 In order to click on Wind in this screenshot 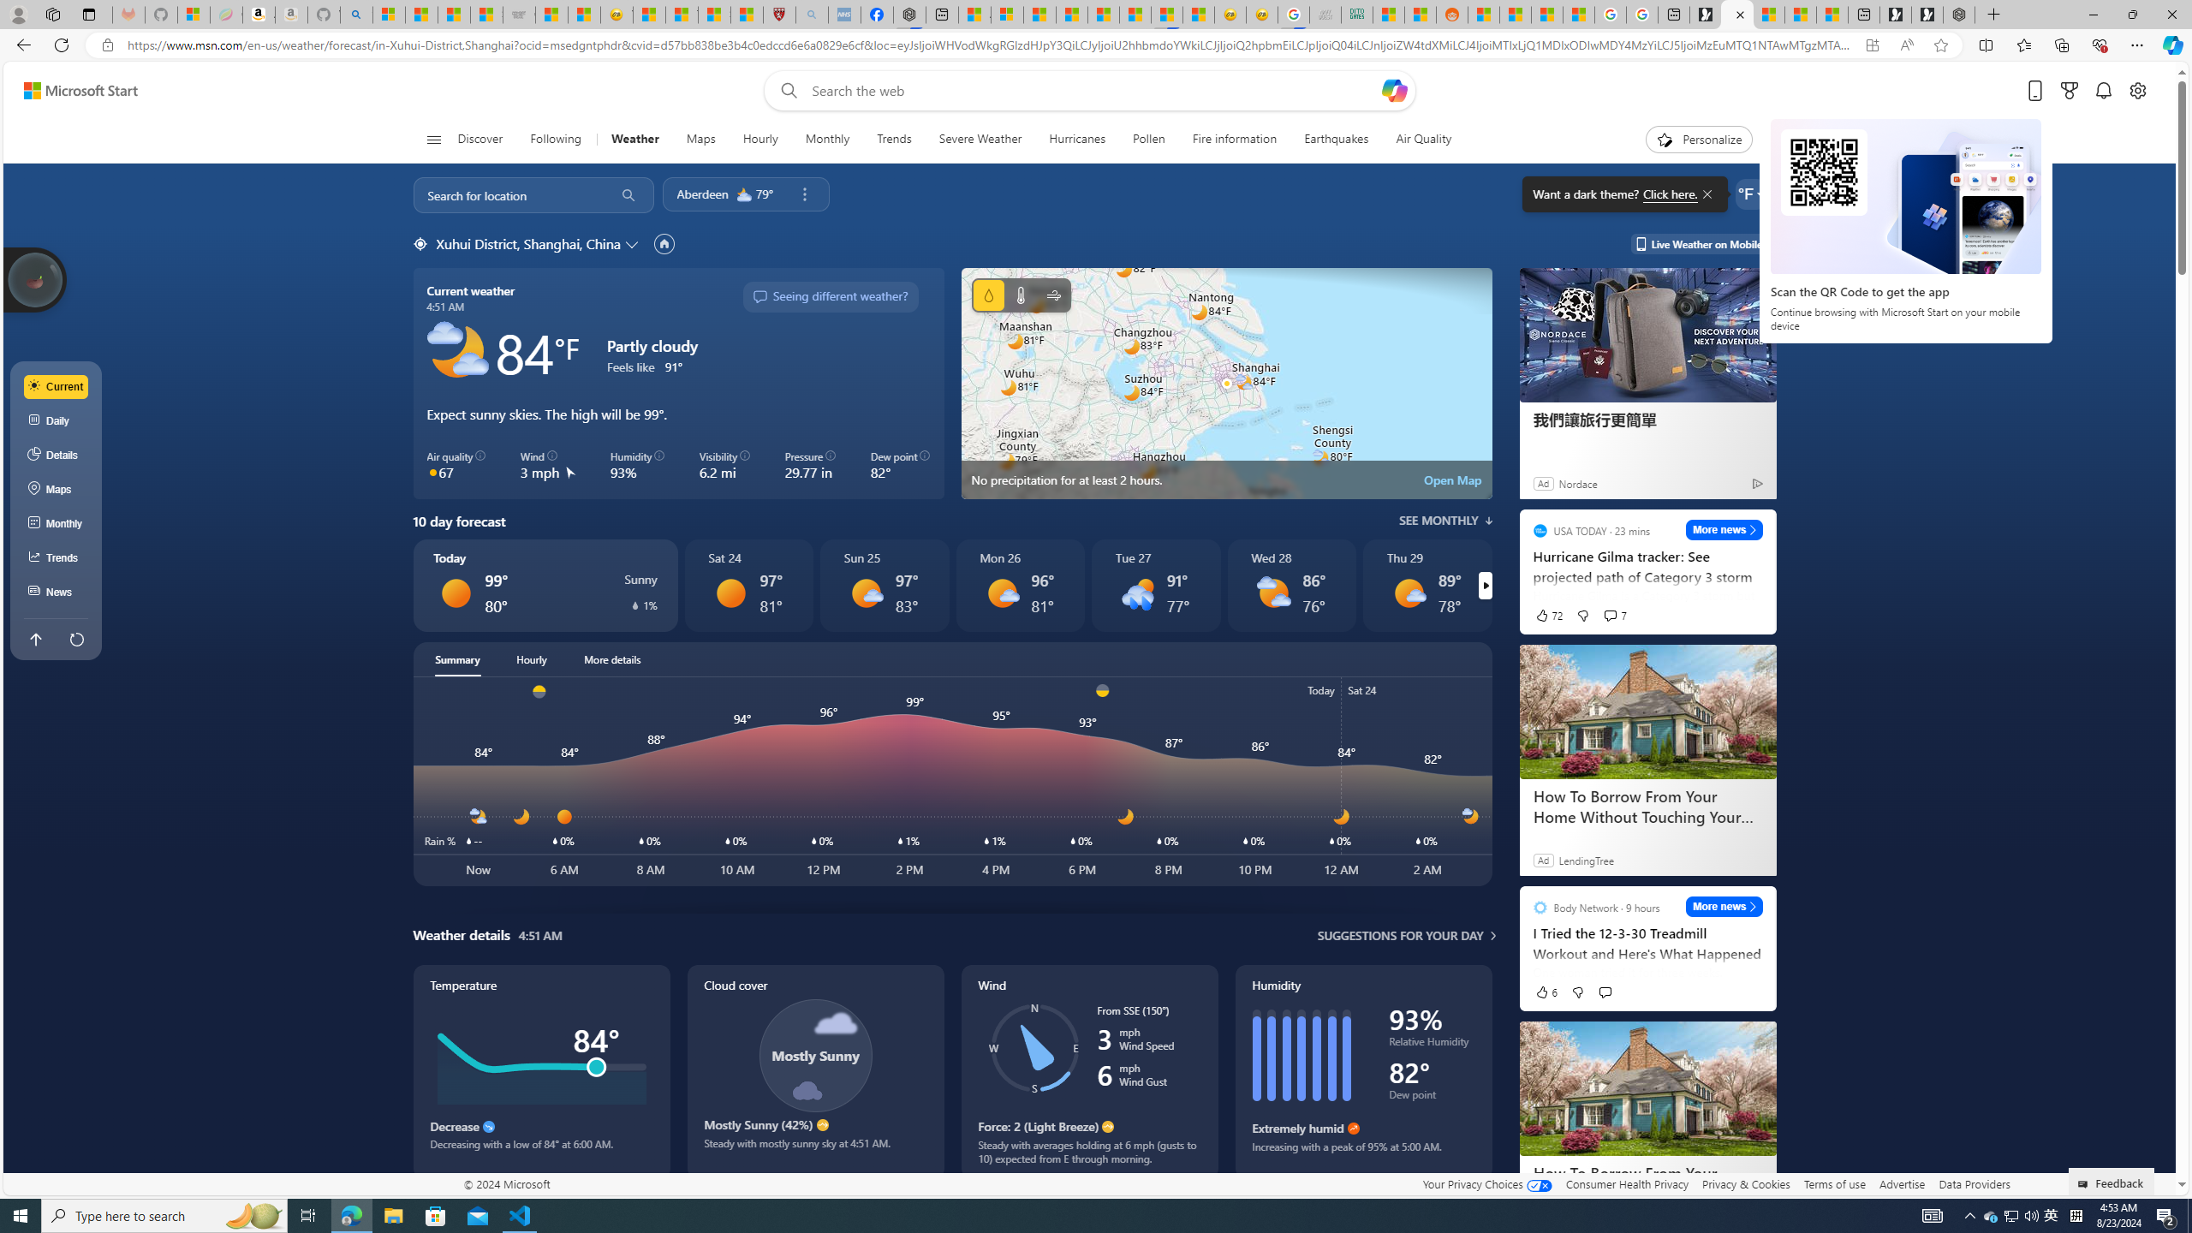, I will do `click(1089, 1072)`.